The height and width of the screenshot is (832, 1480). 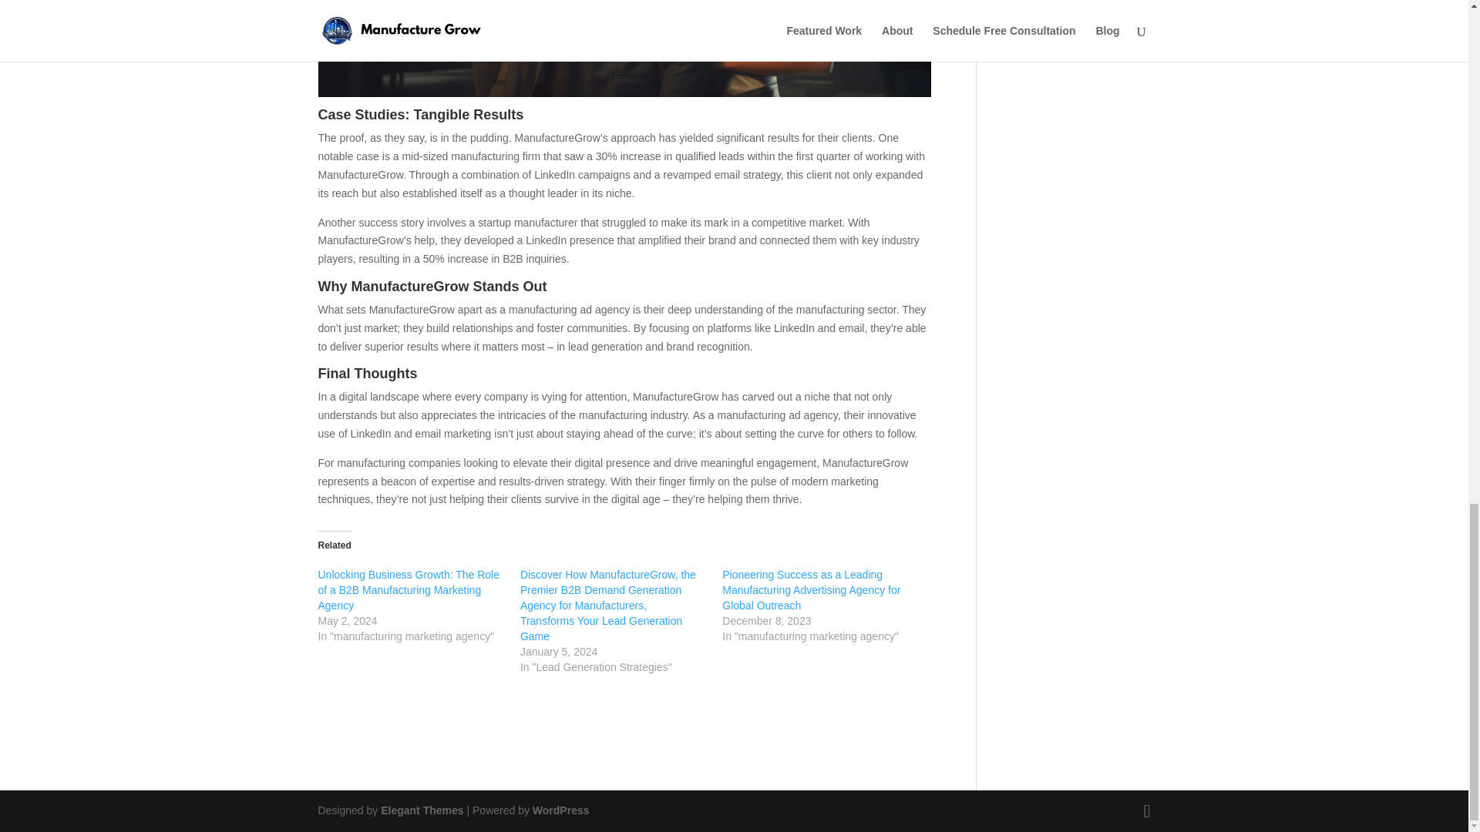 What do you see at coordinates (421, 810) in the screenshot?
I see `Premium WordPress Themes` at bounding box center [421, 810].